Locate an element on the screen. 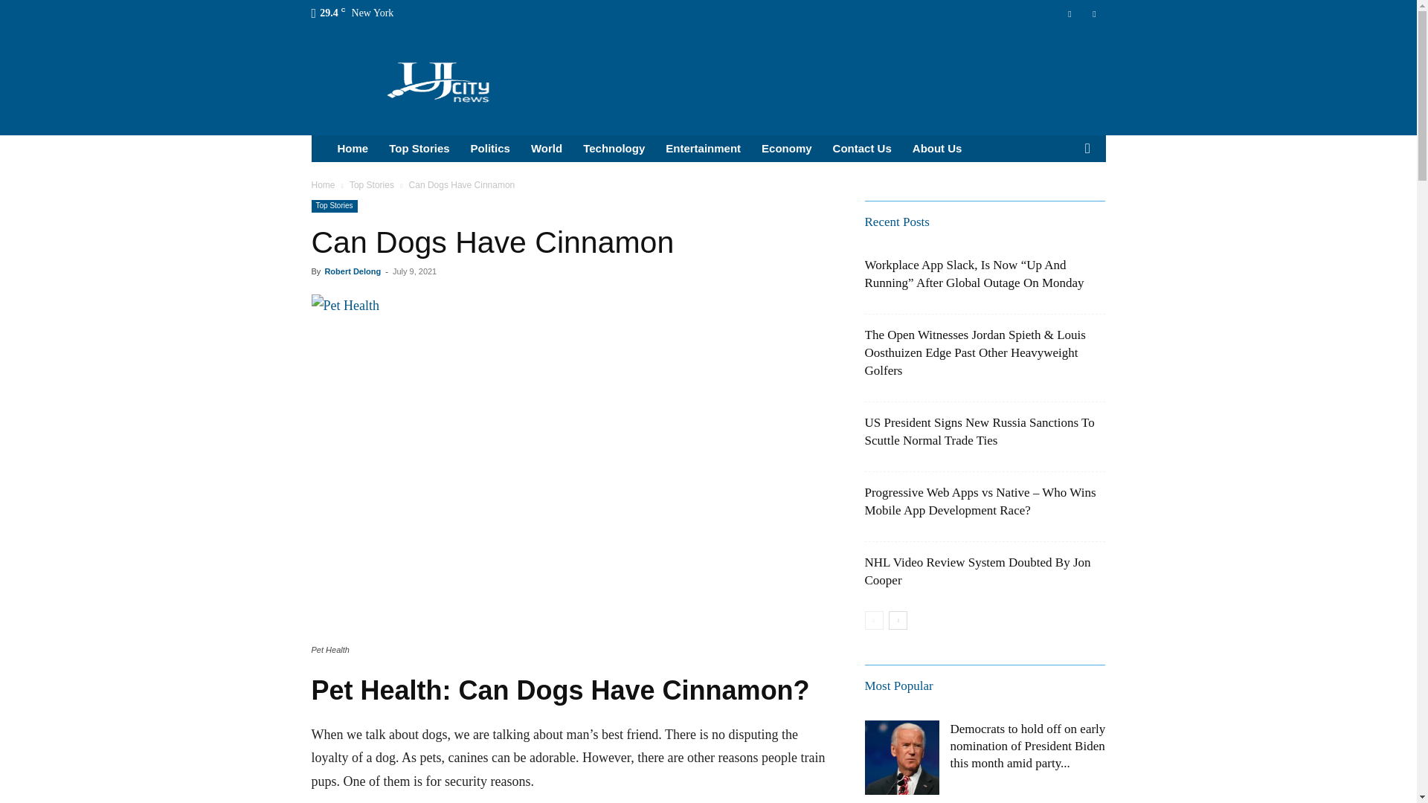 The height and width of the screenshot is (803, 1428). Top Stories is located at coordinates (334, 206).